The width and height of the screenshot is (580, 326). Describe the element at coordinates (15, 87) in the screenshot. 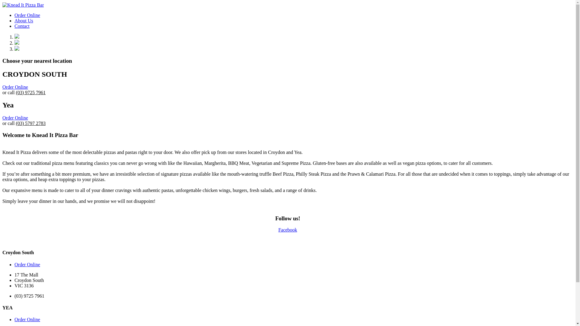

I see `Order Online` at that location.